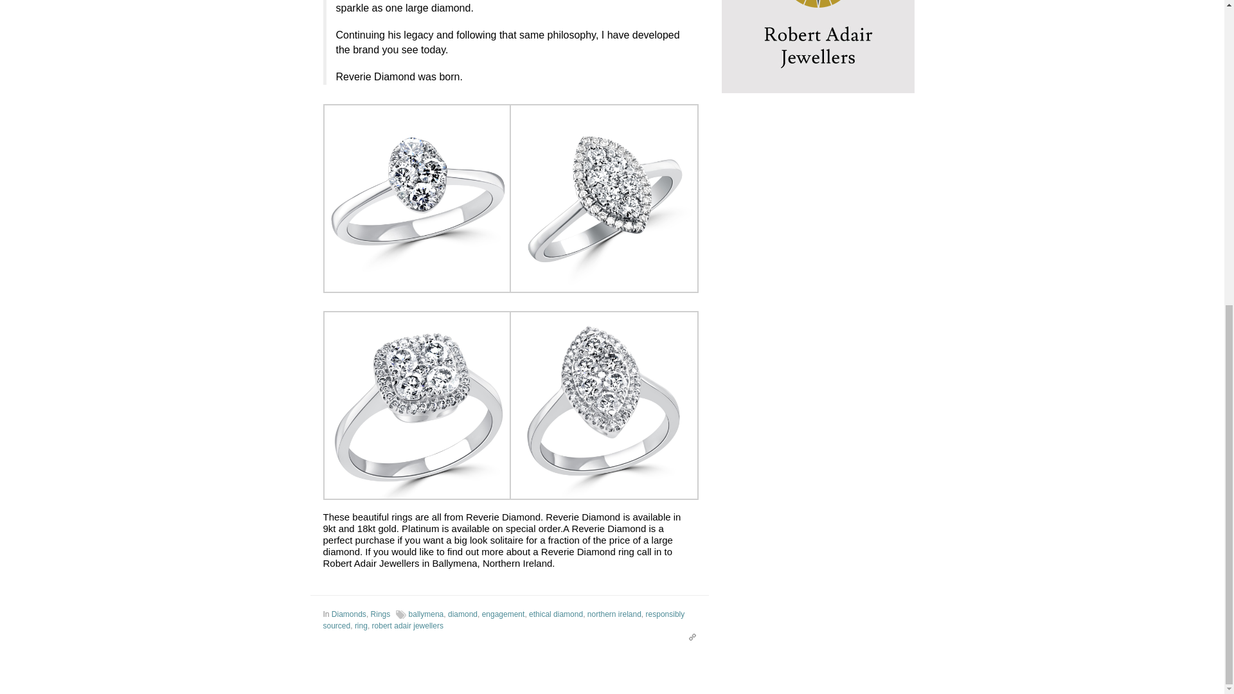 This screenshot has height=694, width=1234. Describe the element at coordinates (463, 614) in the screenshot. I see `diamond` at that location.